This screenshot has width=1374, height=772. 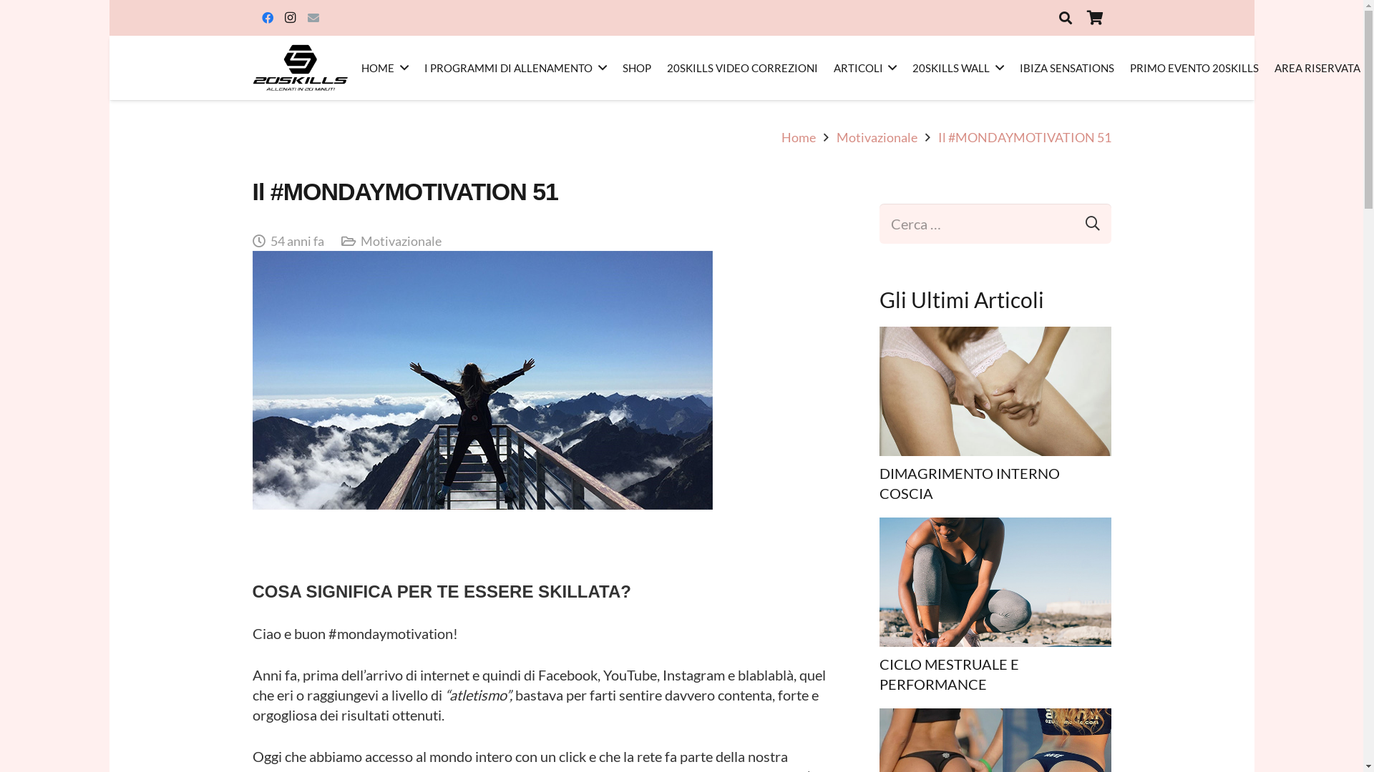 I want to click on DIMAGRIMENTO INTERNO COSCIA, so click(x=969, y=483).